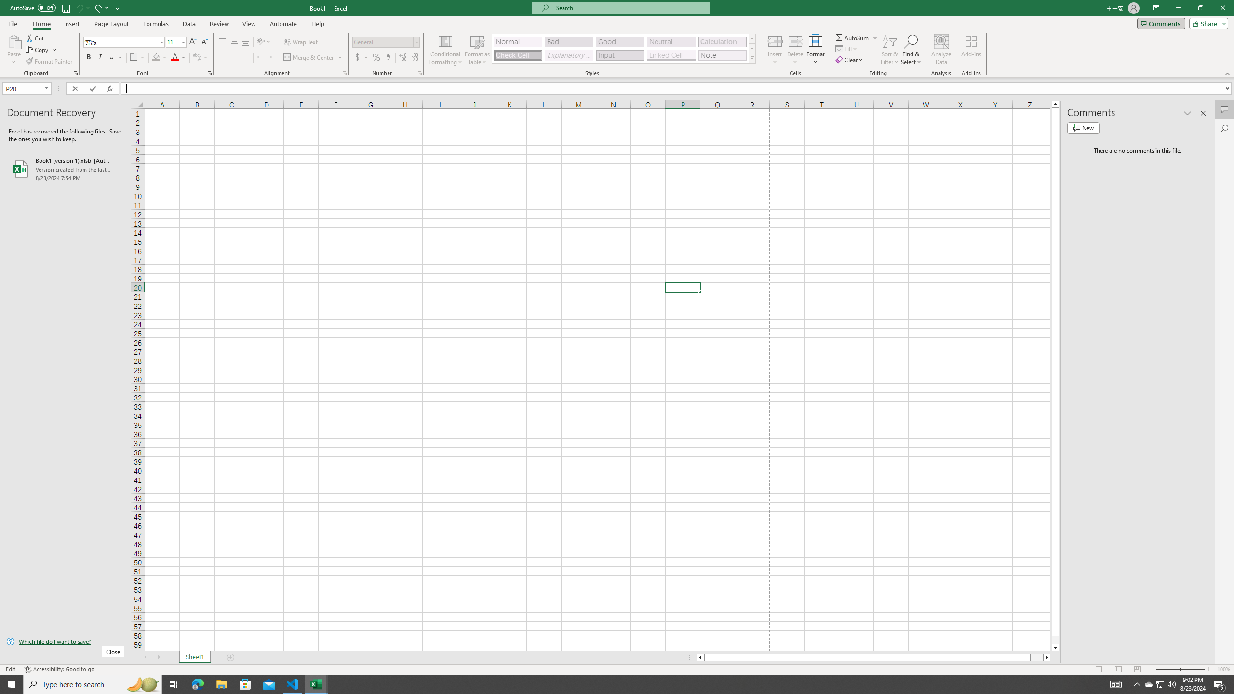  I want to click on View, so click(248, 24).